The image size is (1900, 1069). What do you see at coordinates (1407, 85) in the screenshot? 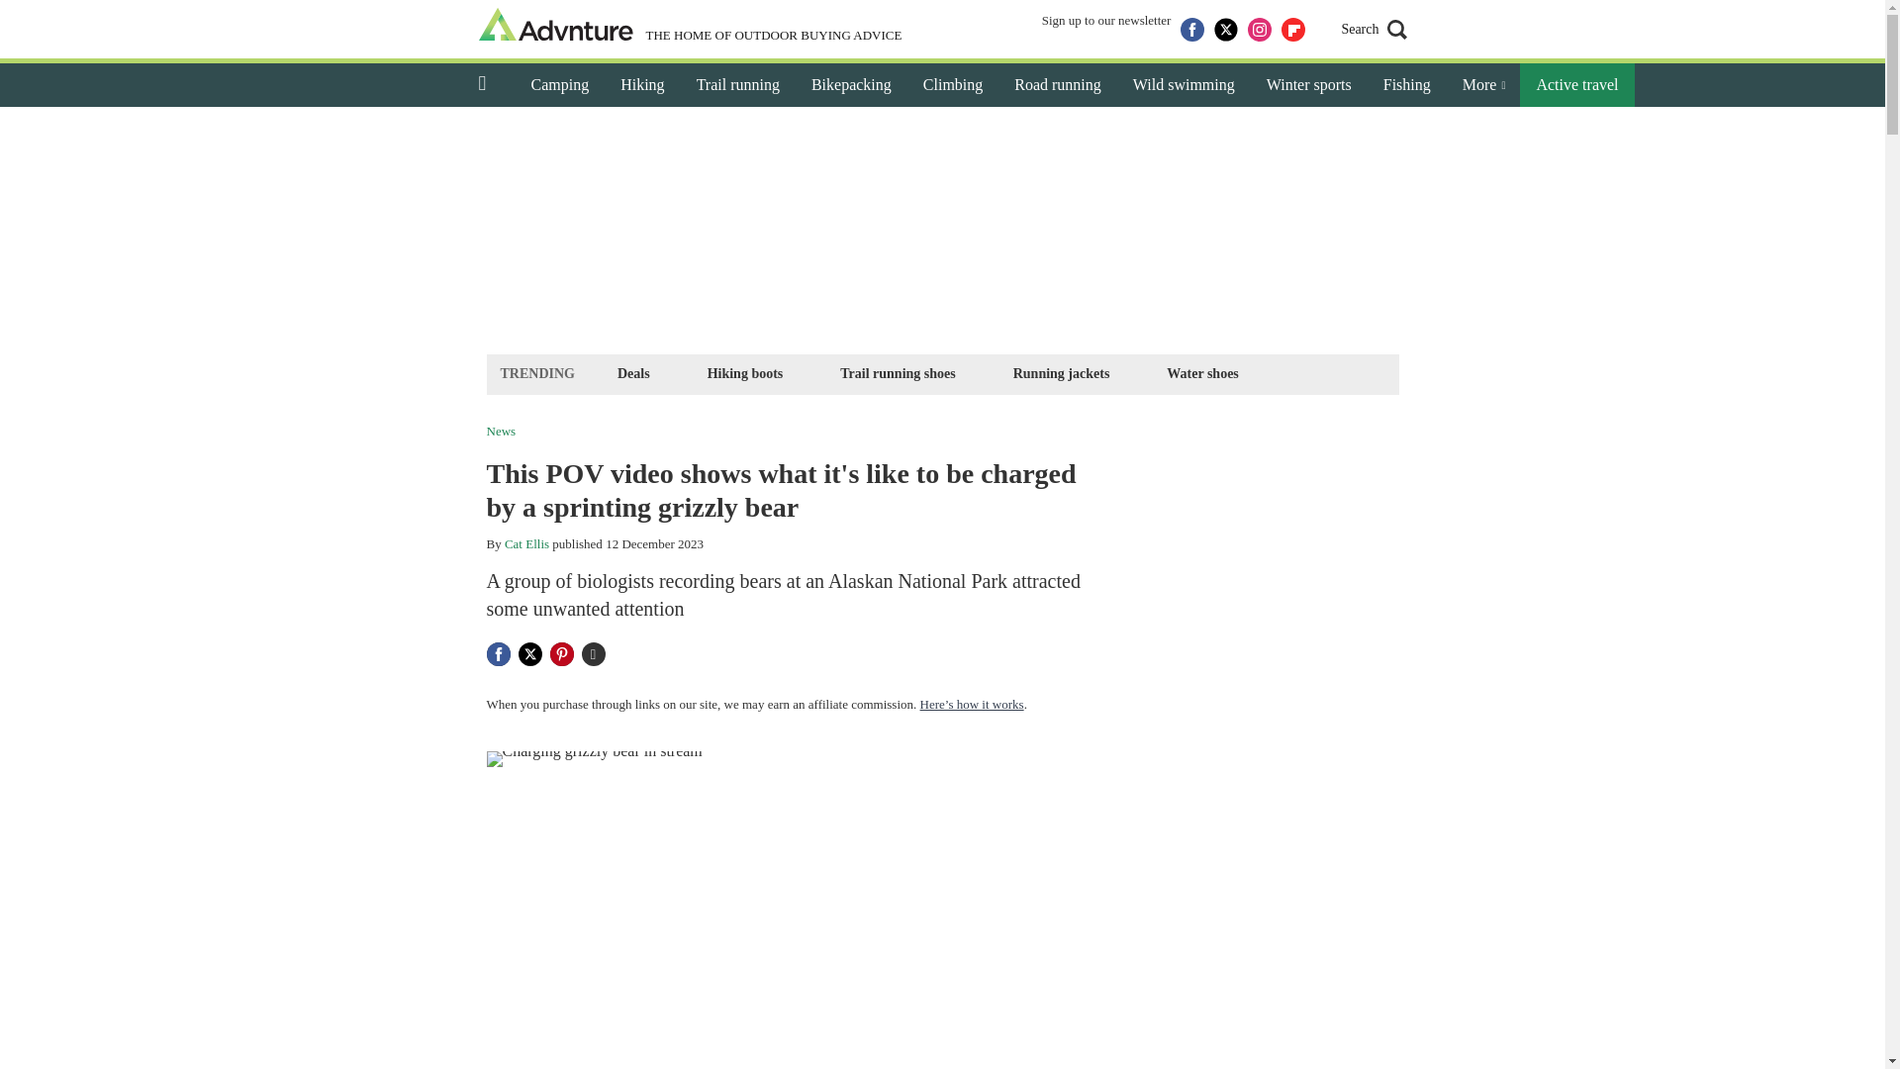
I see `Fishing` at bounding box center [1407, 85].